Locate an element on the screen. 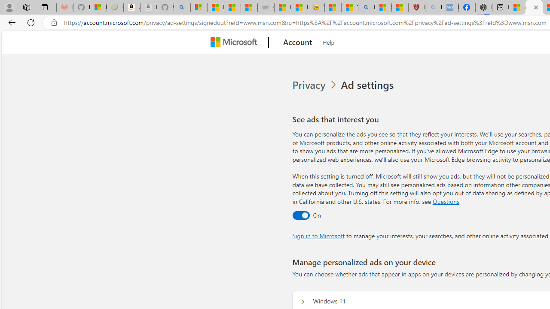 The height and width of the screenshot is (309, 550). Microsoft Start is located at coordinates (299, 8).